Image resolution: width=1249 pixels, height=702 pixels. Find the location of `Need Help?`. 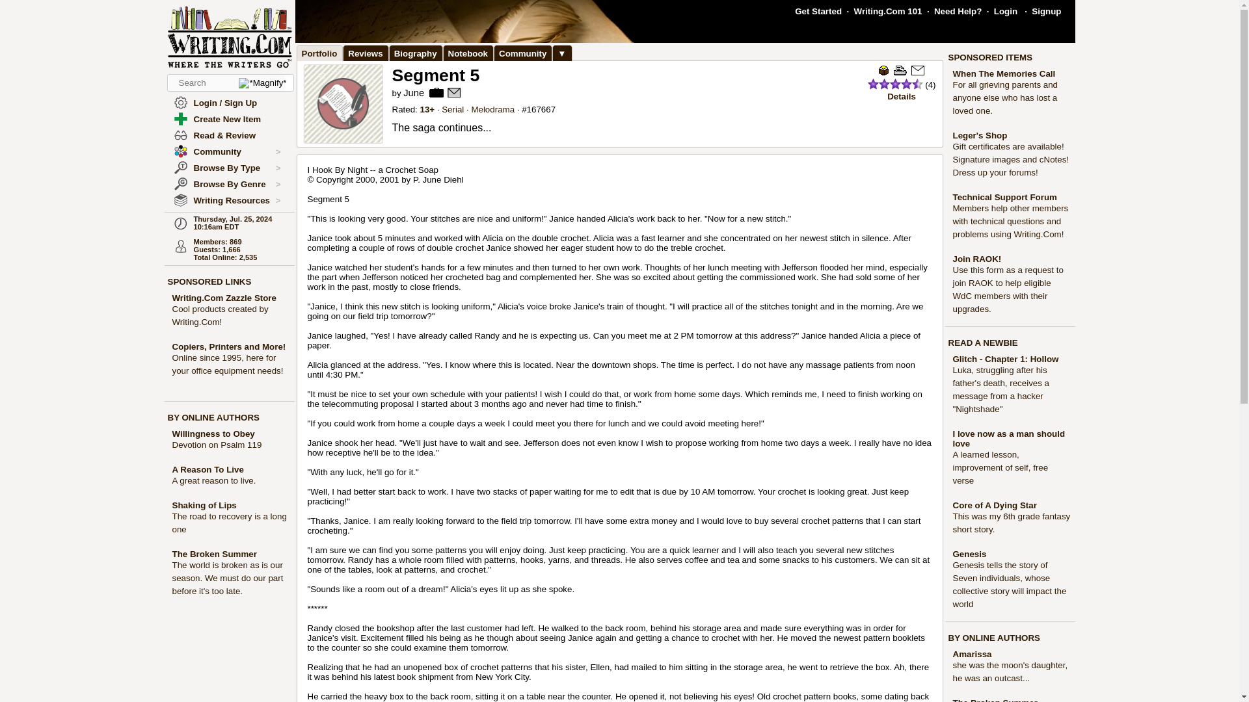

Need Help? is located at coordinates (958, 10).